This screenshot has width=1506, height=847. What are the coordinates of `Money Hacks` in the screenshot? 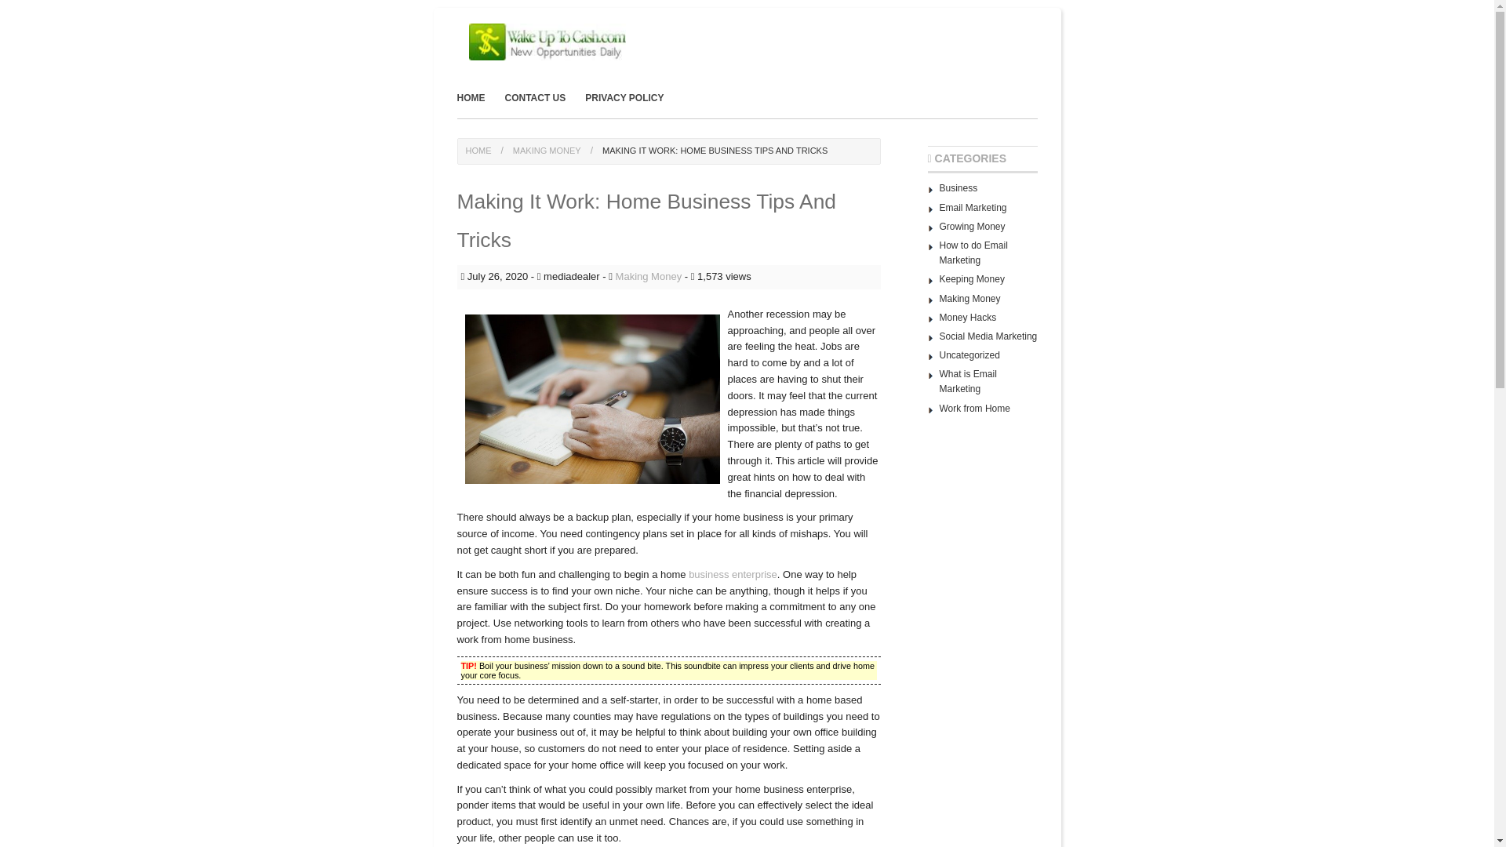 It's located at (968, 317).